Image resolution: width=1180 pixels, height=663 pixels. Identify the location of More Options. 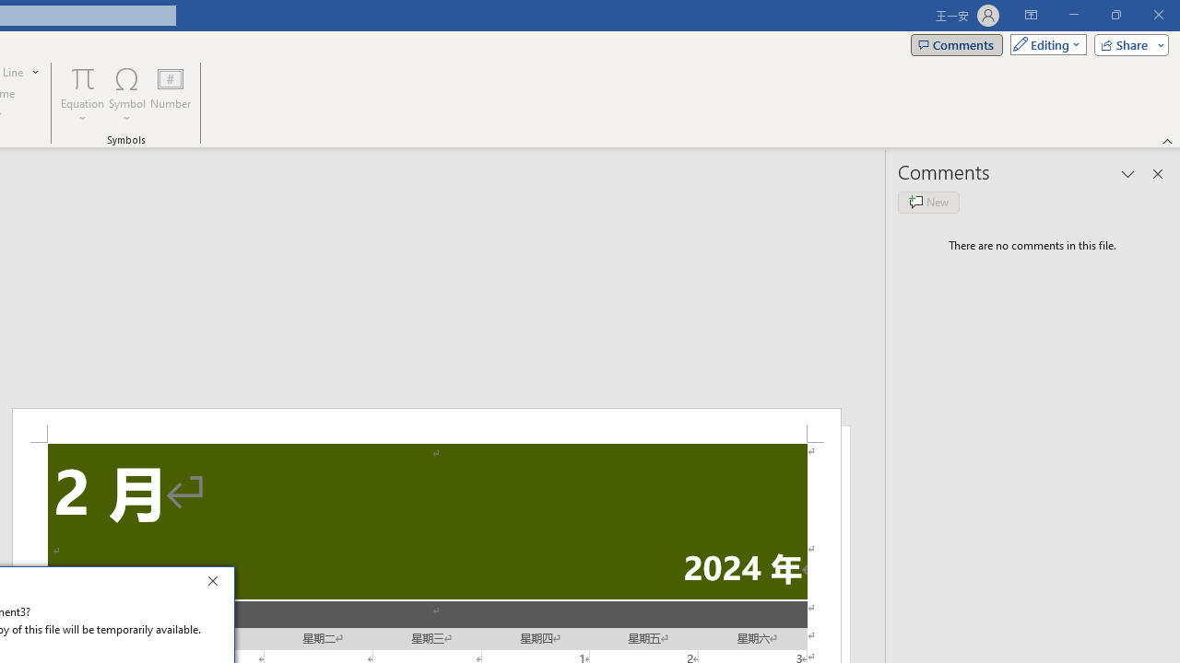
(83, 111).